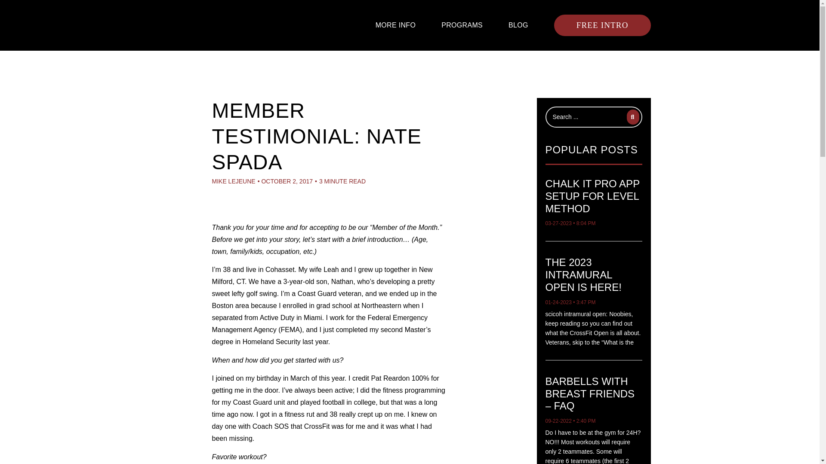 The height and width of the screenshot is (464, 826). What do you see at coordinates (396, 25) in the screenshot?
I see `MORE INFO` at bounding box center [396, 25].